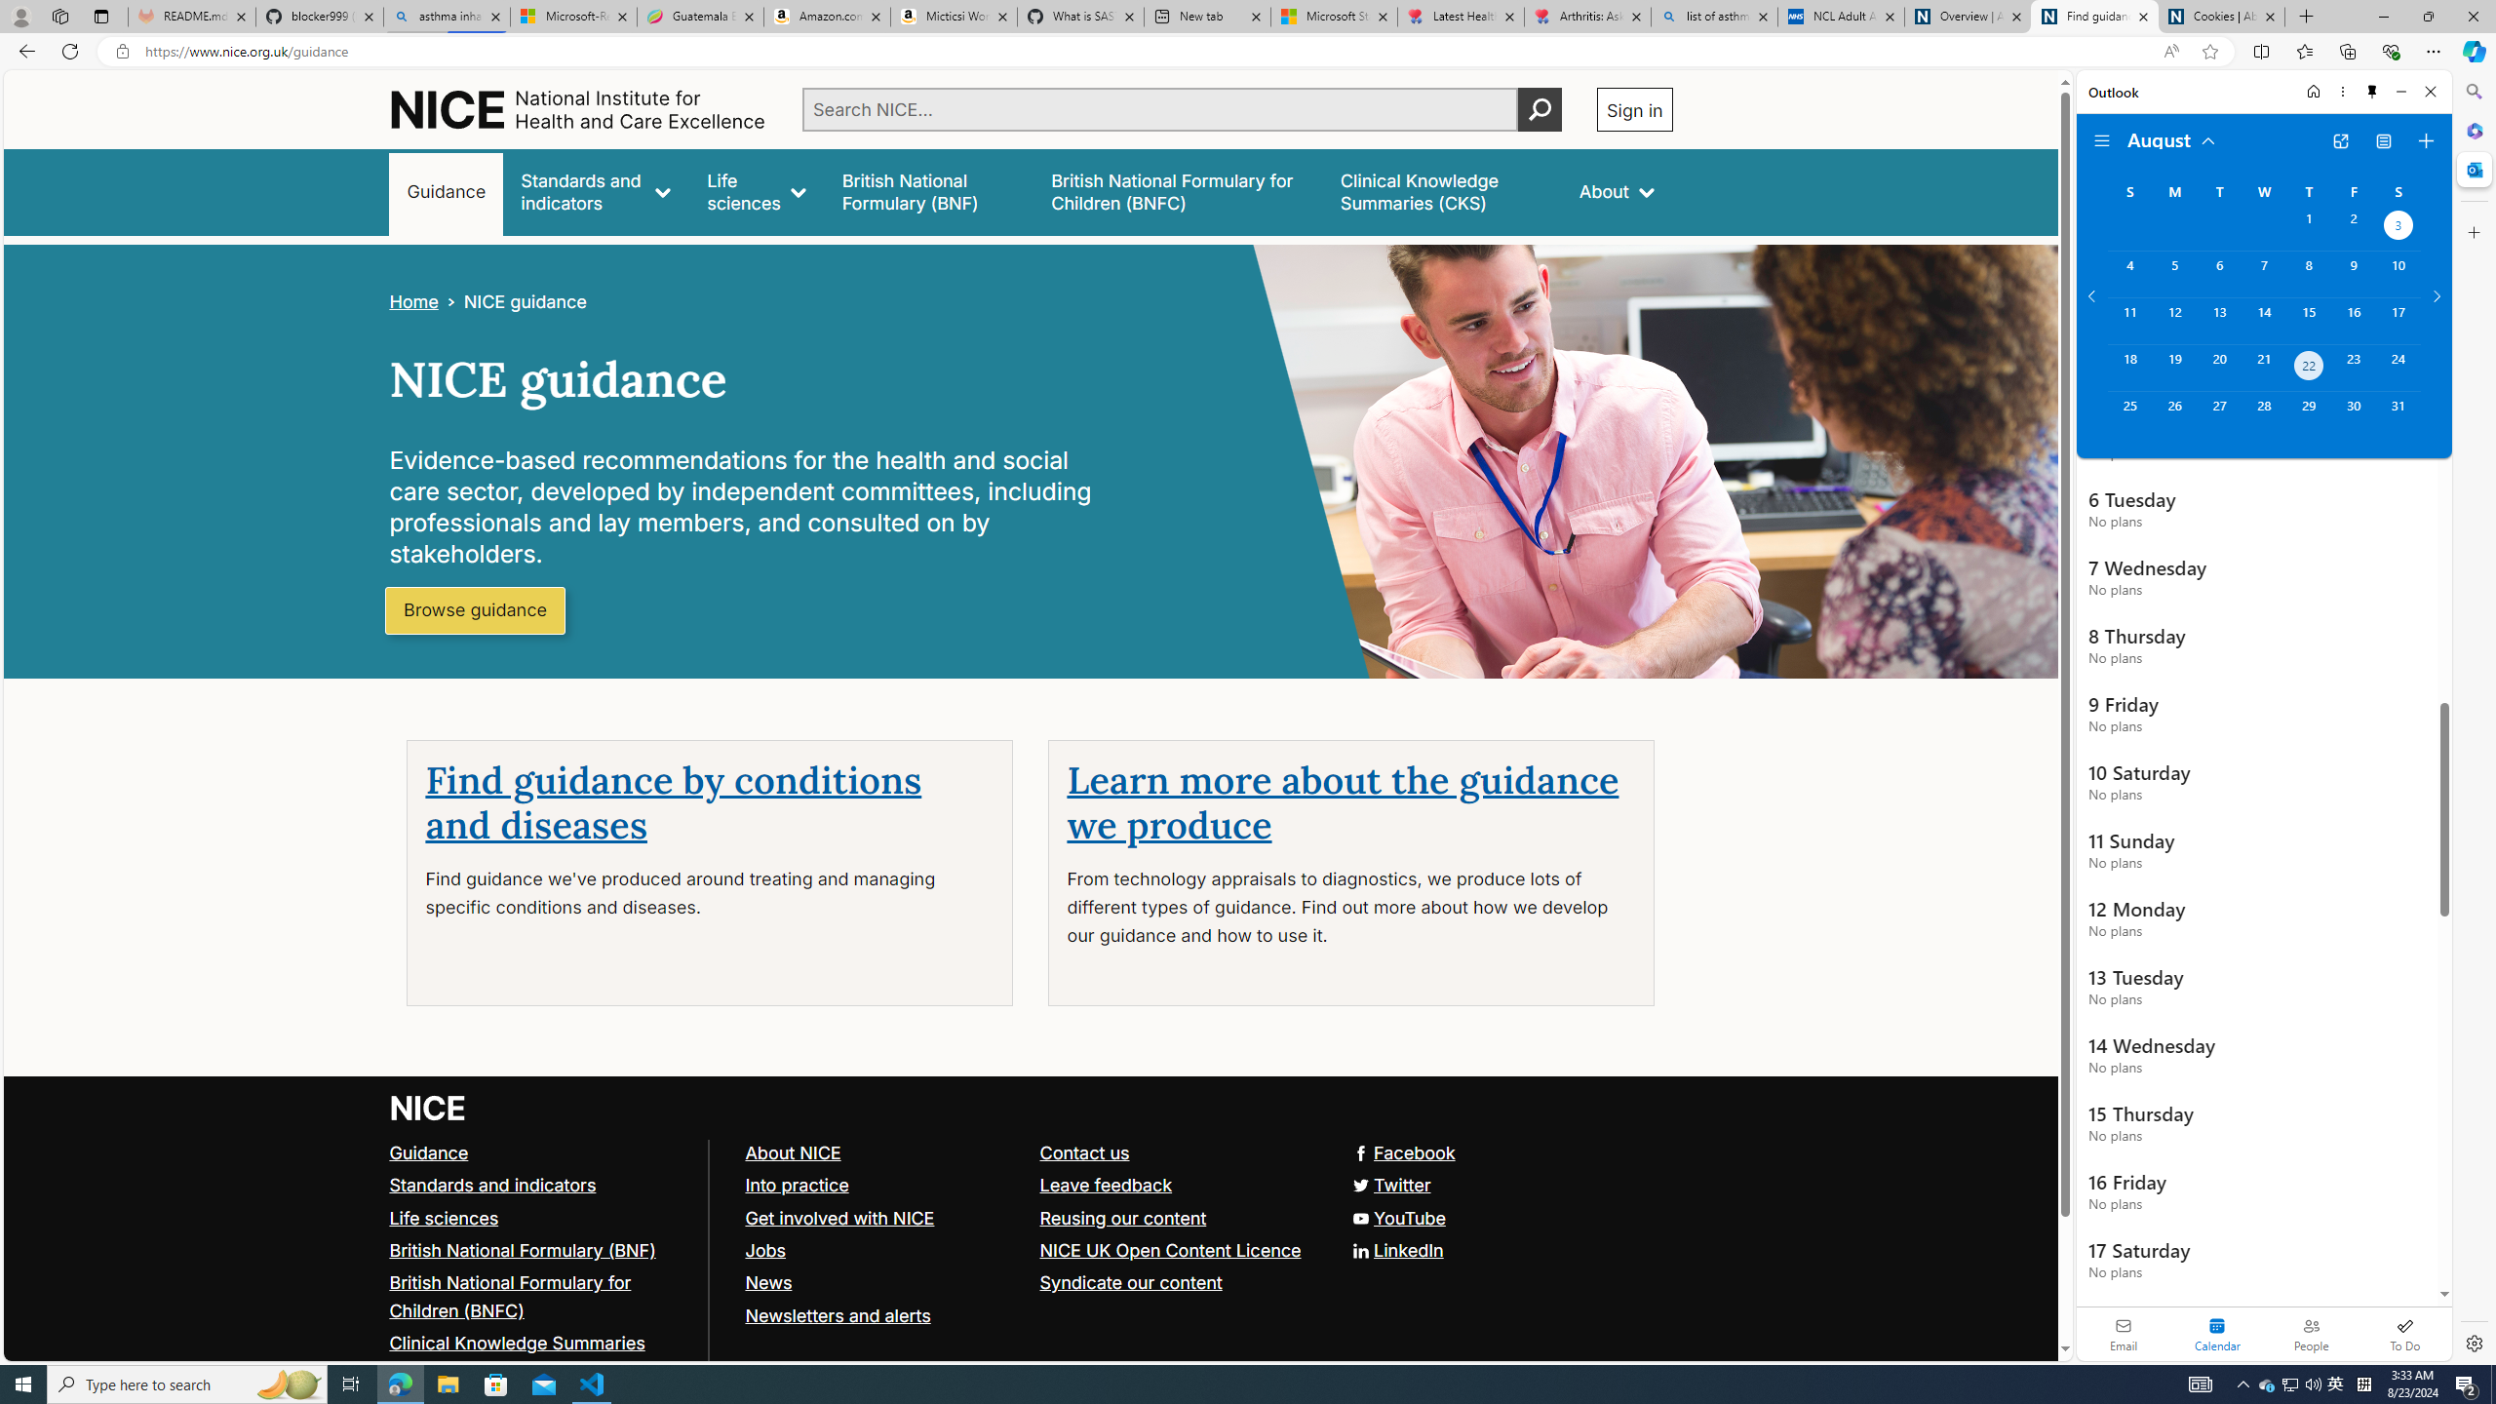 The height and width of the screenshot is (1404, 2496). What do you see at coordinates (1106, 1184) in the screenshot?
I see `Leave feedback` at bounding box center [1106, 1184].